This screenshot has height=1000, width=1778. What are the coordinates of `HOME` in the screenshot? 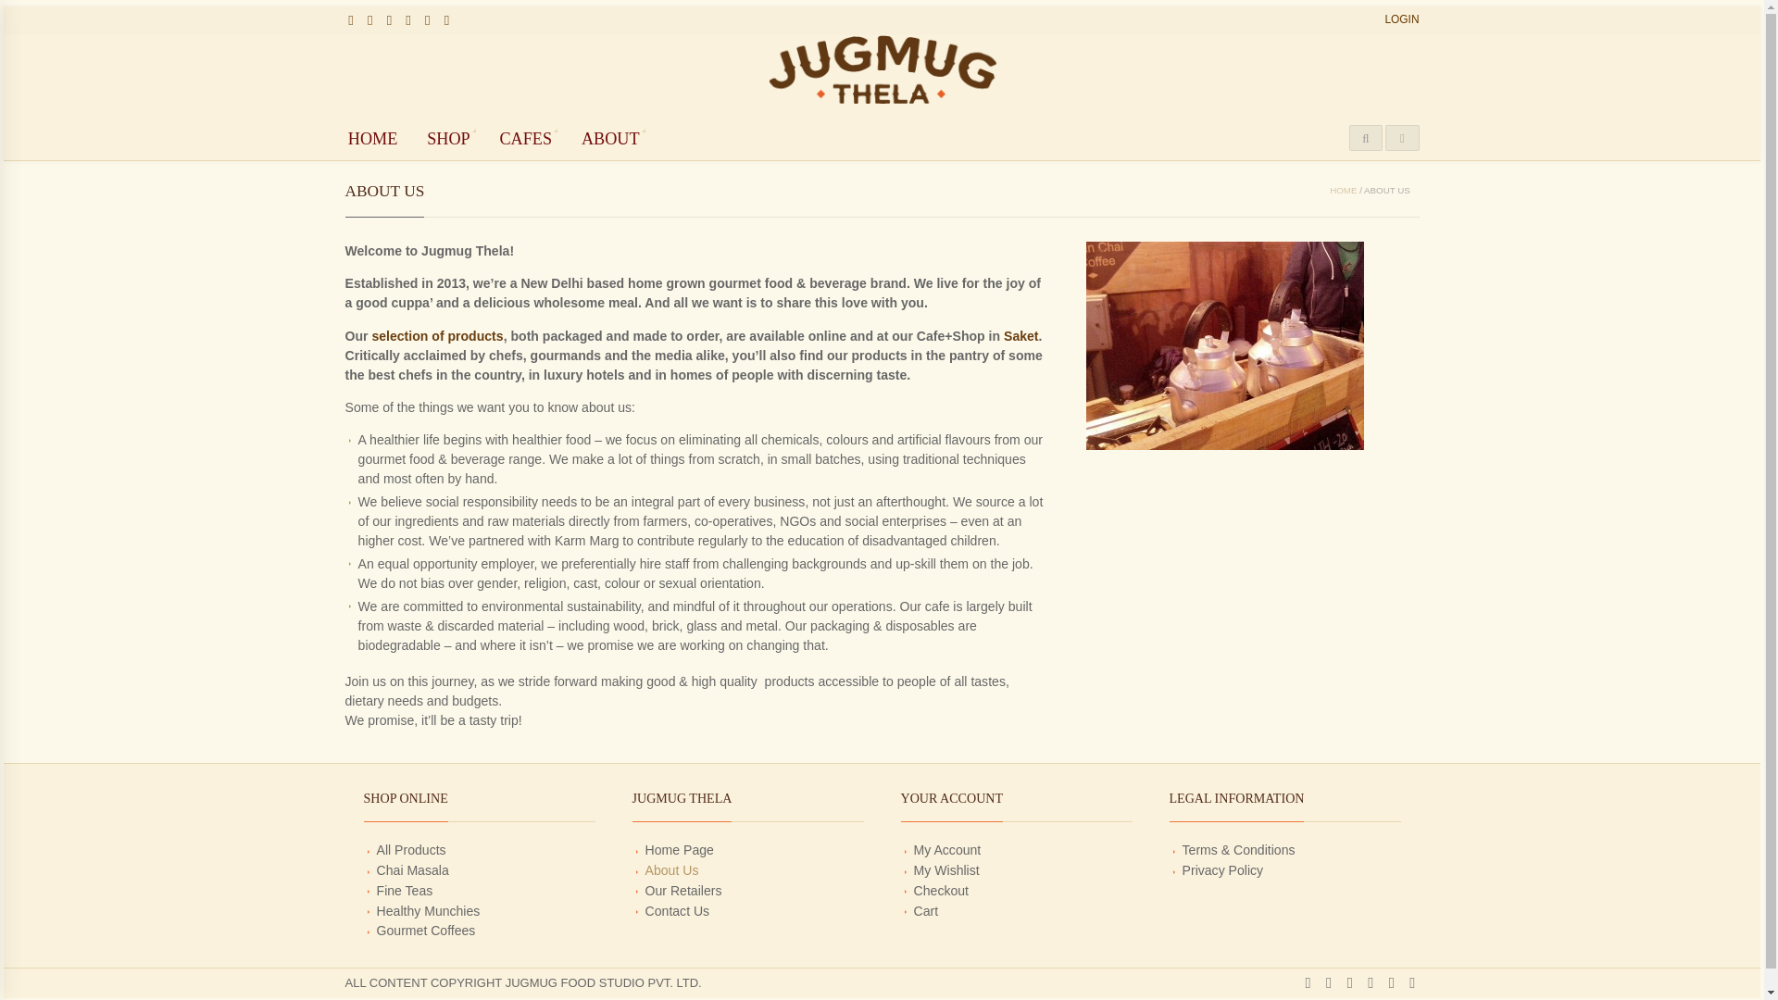 It's located at (372, 138).